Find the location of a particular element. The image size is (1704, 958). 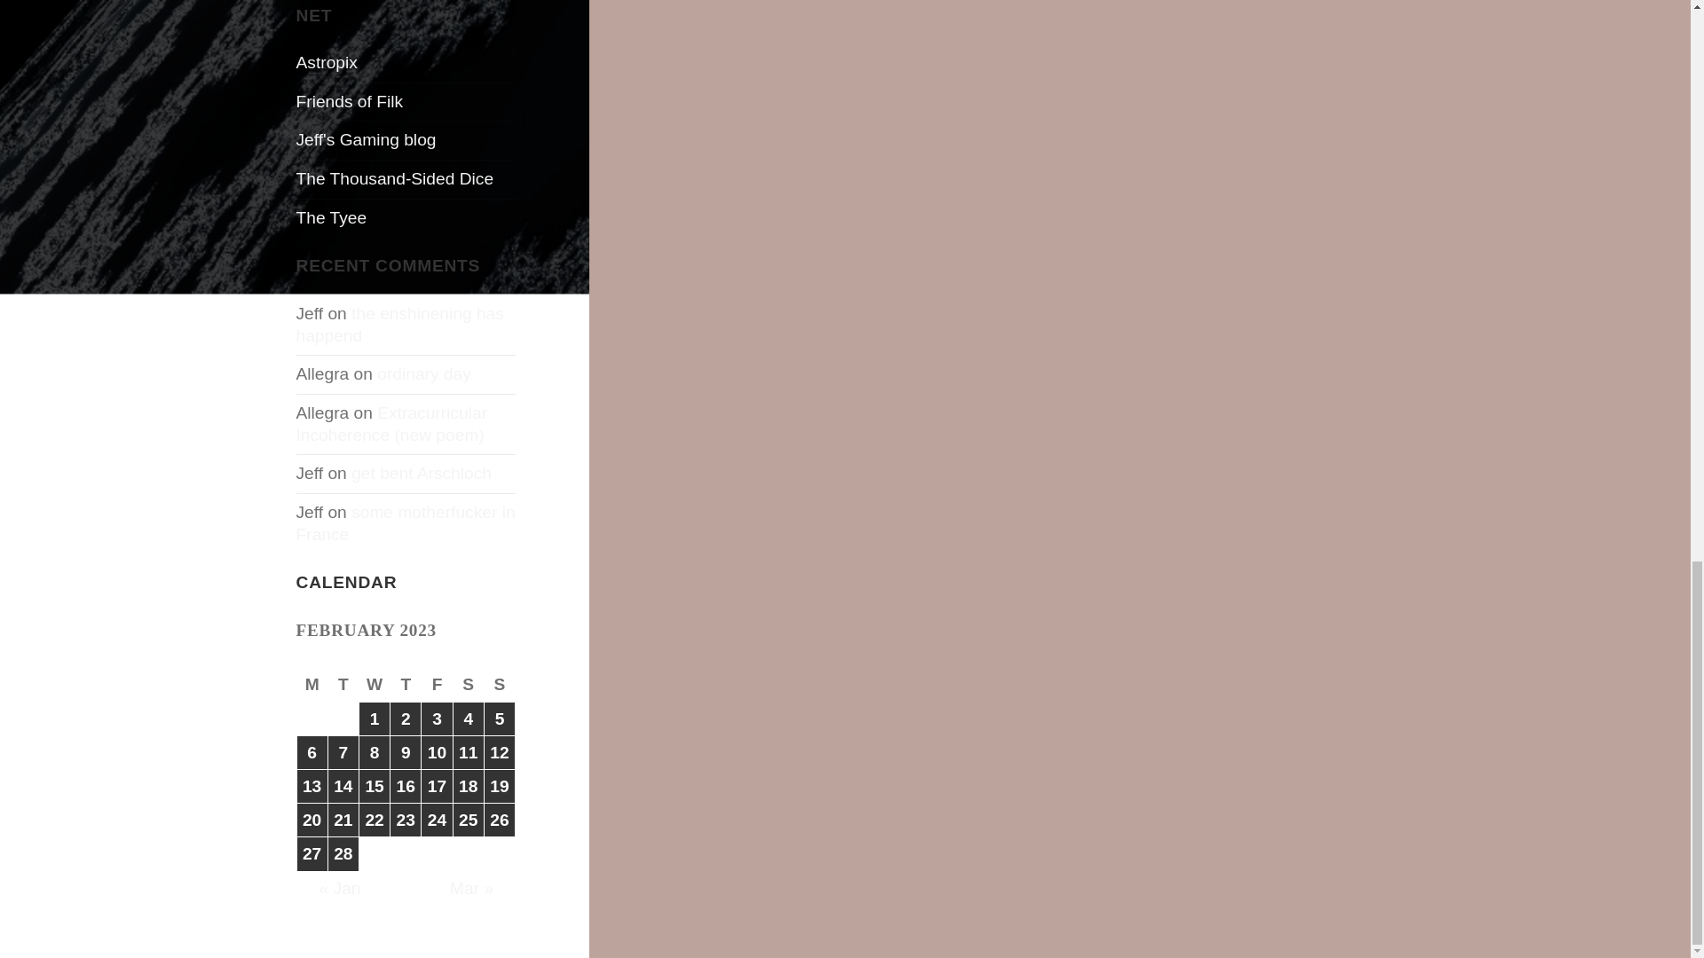

some motherfucker in France is located at coordinates (406, 523).